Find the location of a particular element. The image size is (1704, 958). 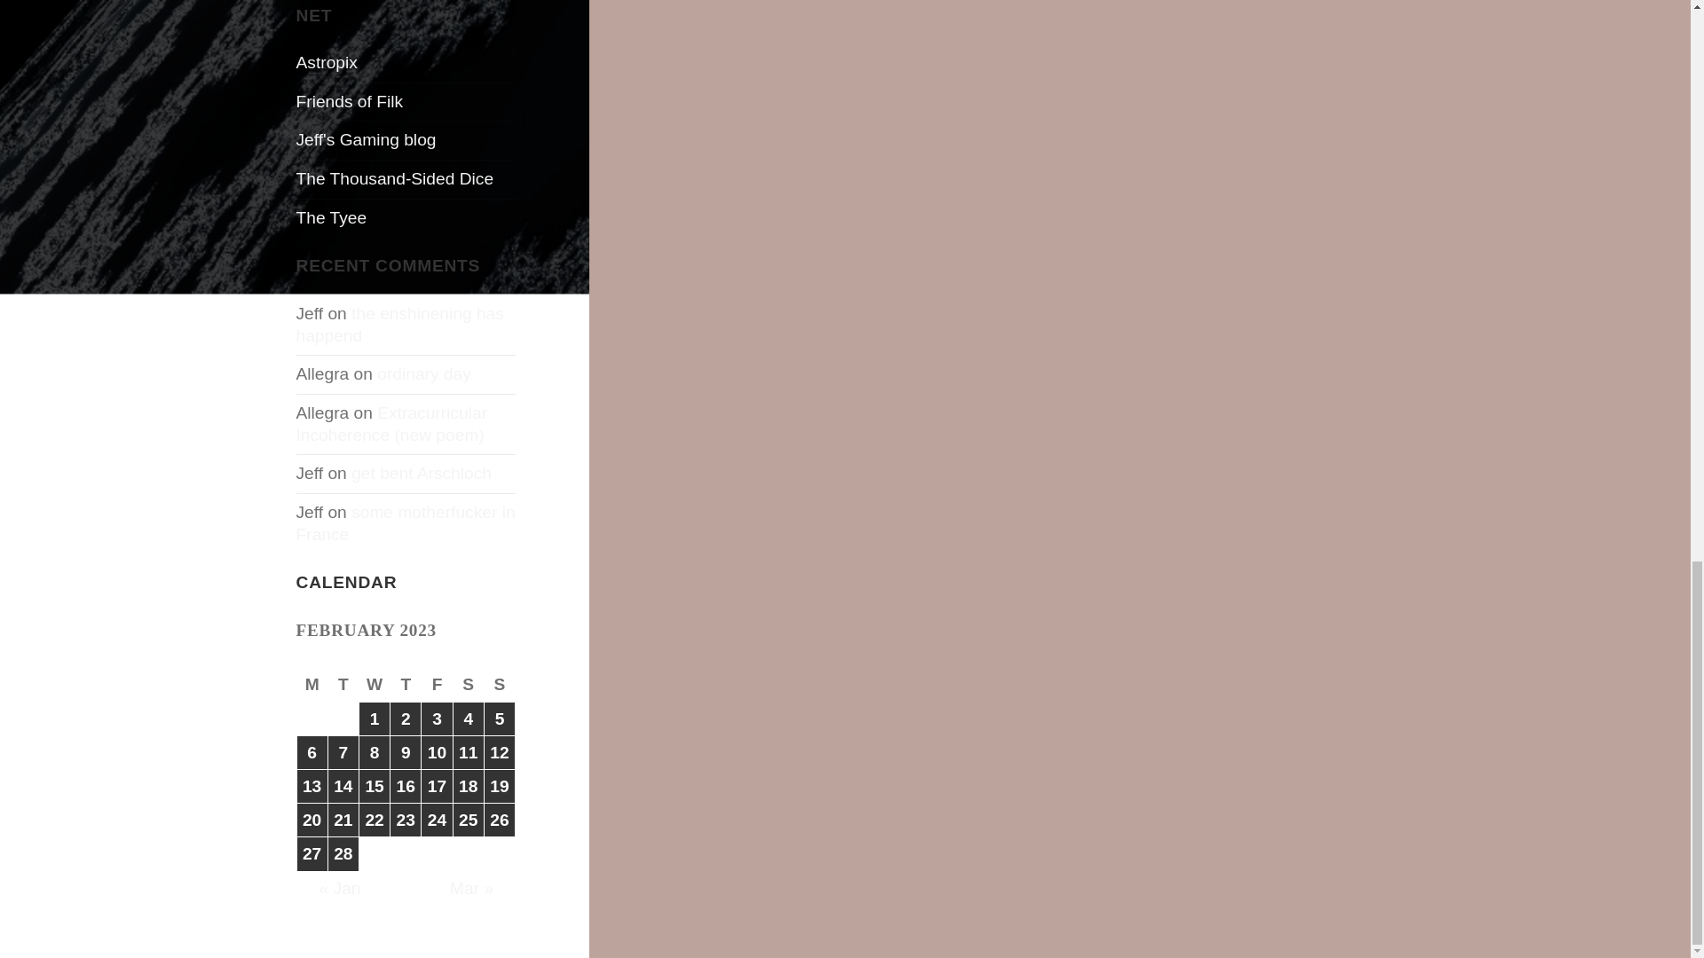

some motherfucker in France is located at coordinates (406, 523).